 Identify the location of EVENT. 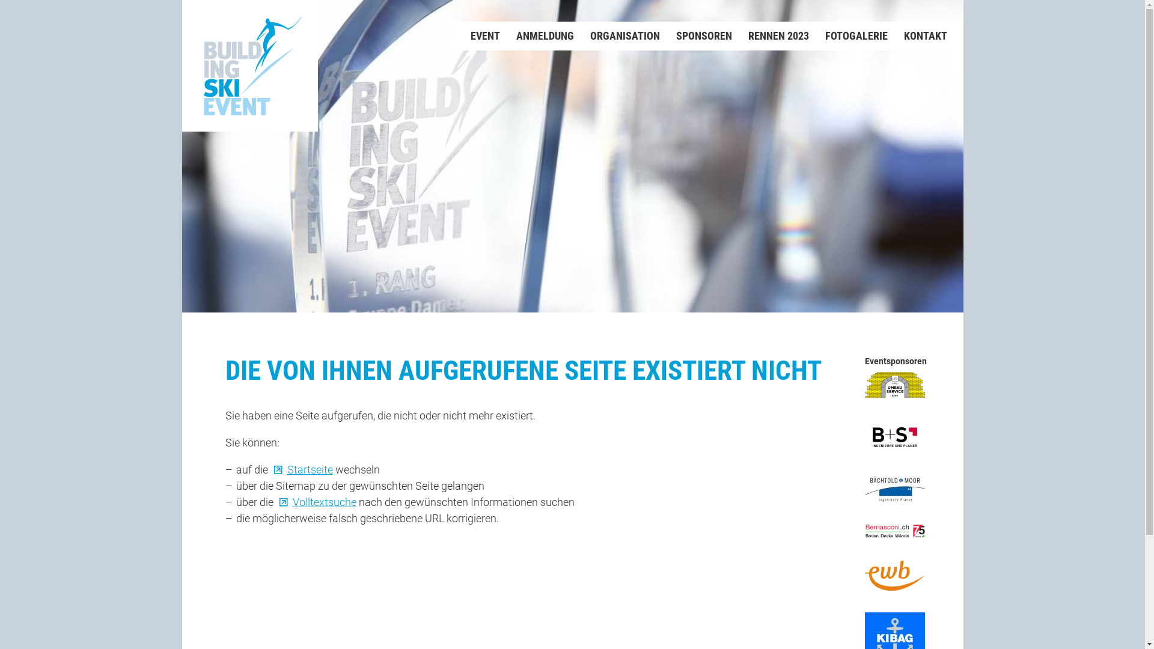
(477, 36).